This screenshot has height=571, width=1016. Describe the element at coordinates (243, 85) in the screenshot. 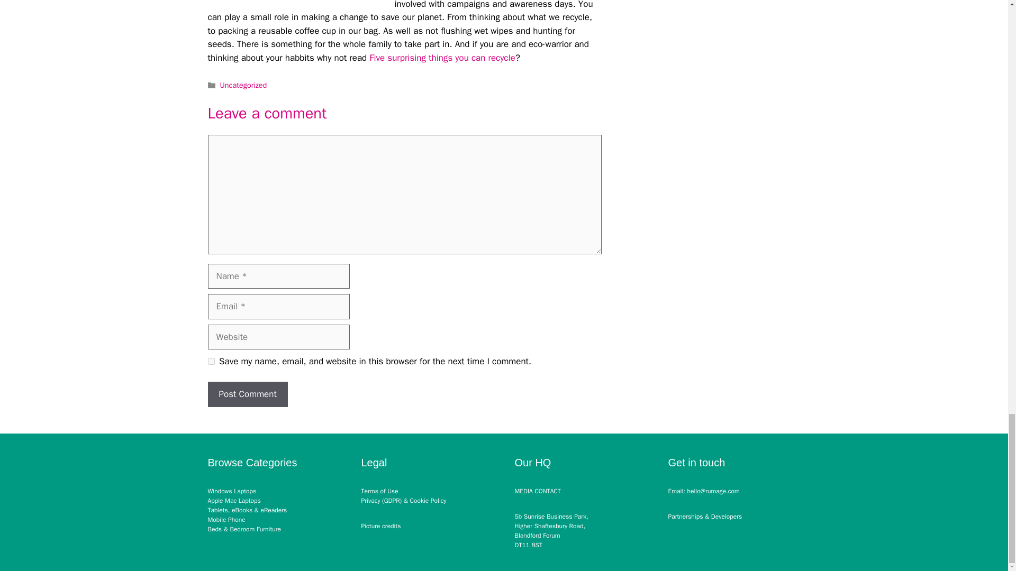

I see `Uncategorized` at that location.